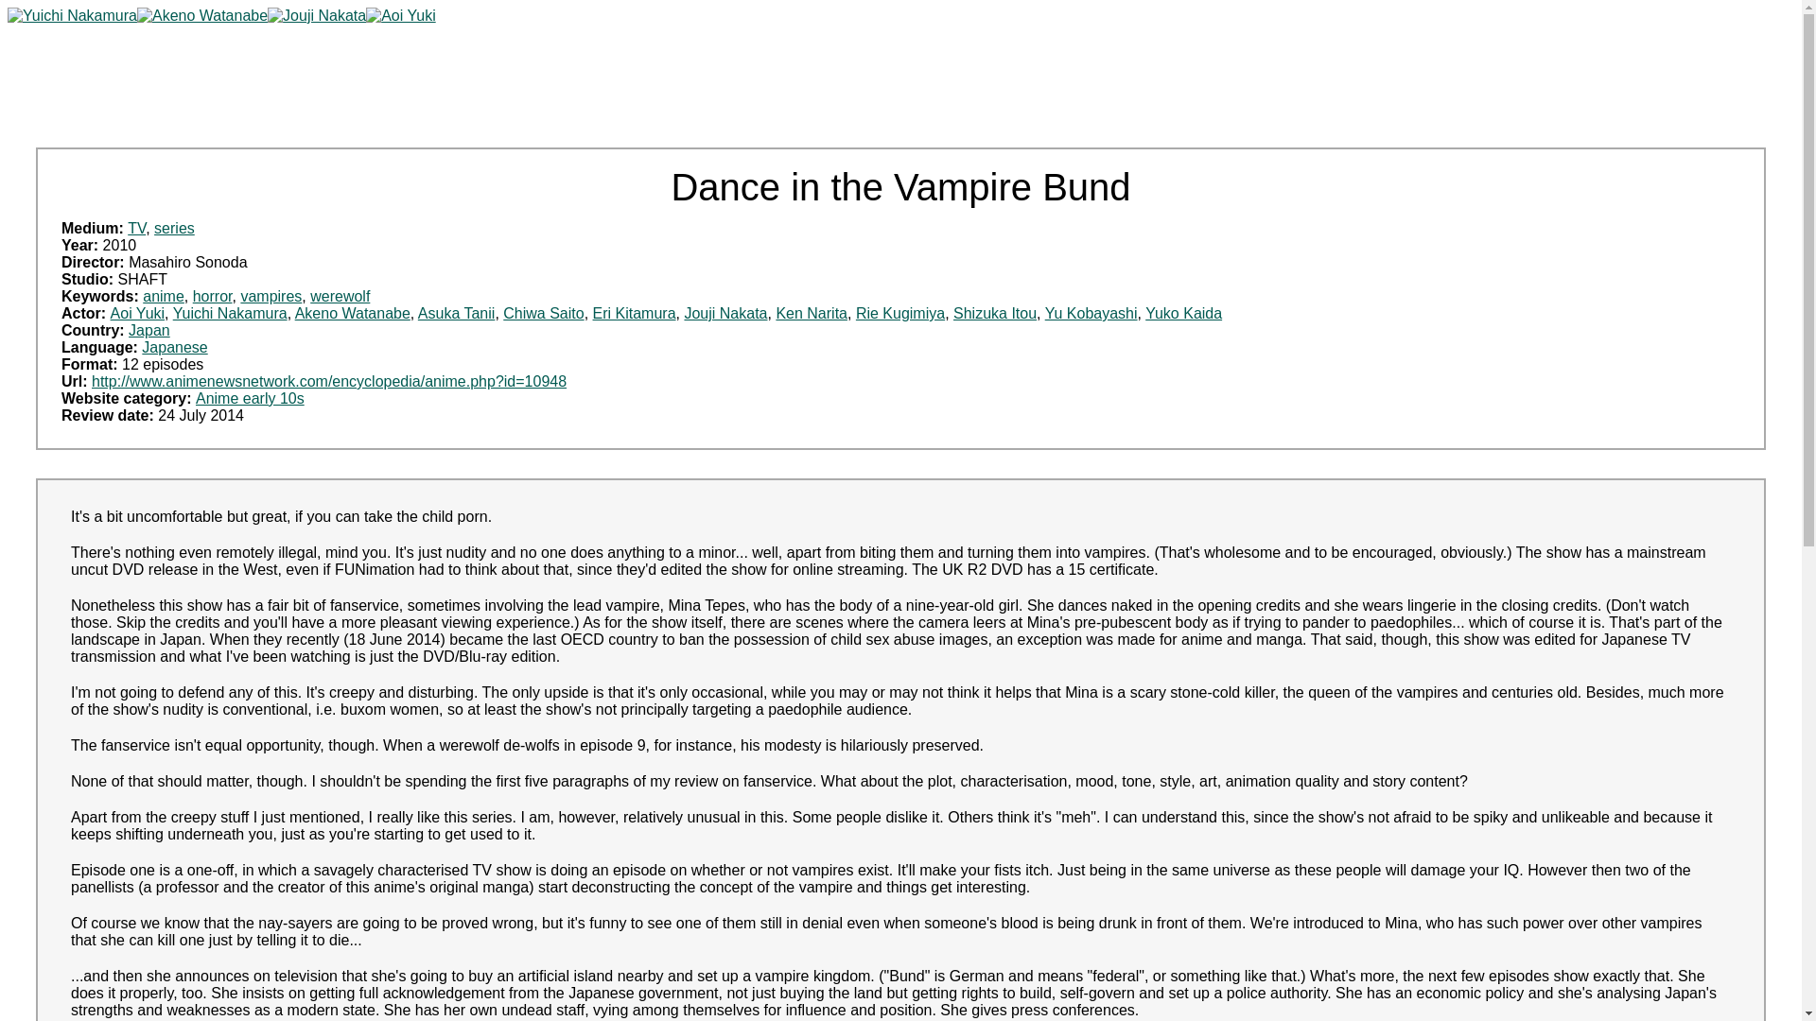 This screenshot has height=1021, width=1816. What do you see at coordinates (340, 295) in the screenshot?
I see `werewolf` at bounding box center [340, 295].